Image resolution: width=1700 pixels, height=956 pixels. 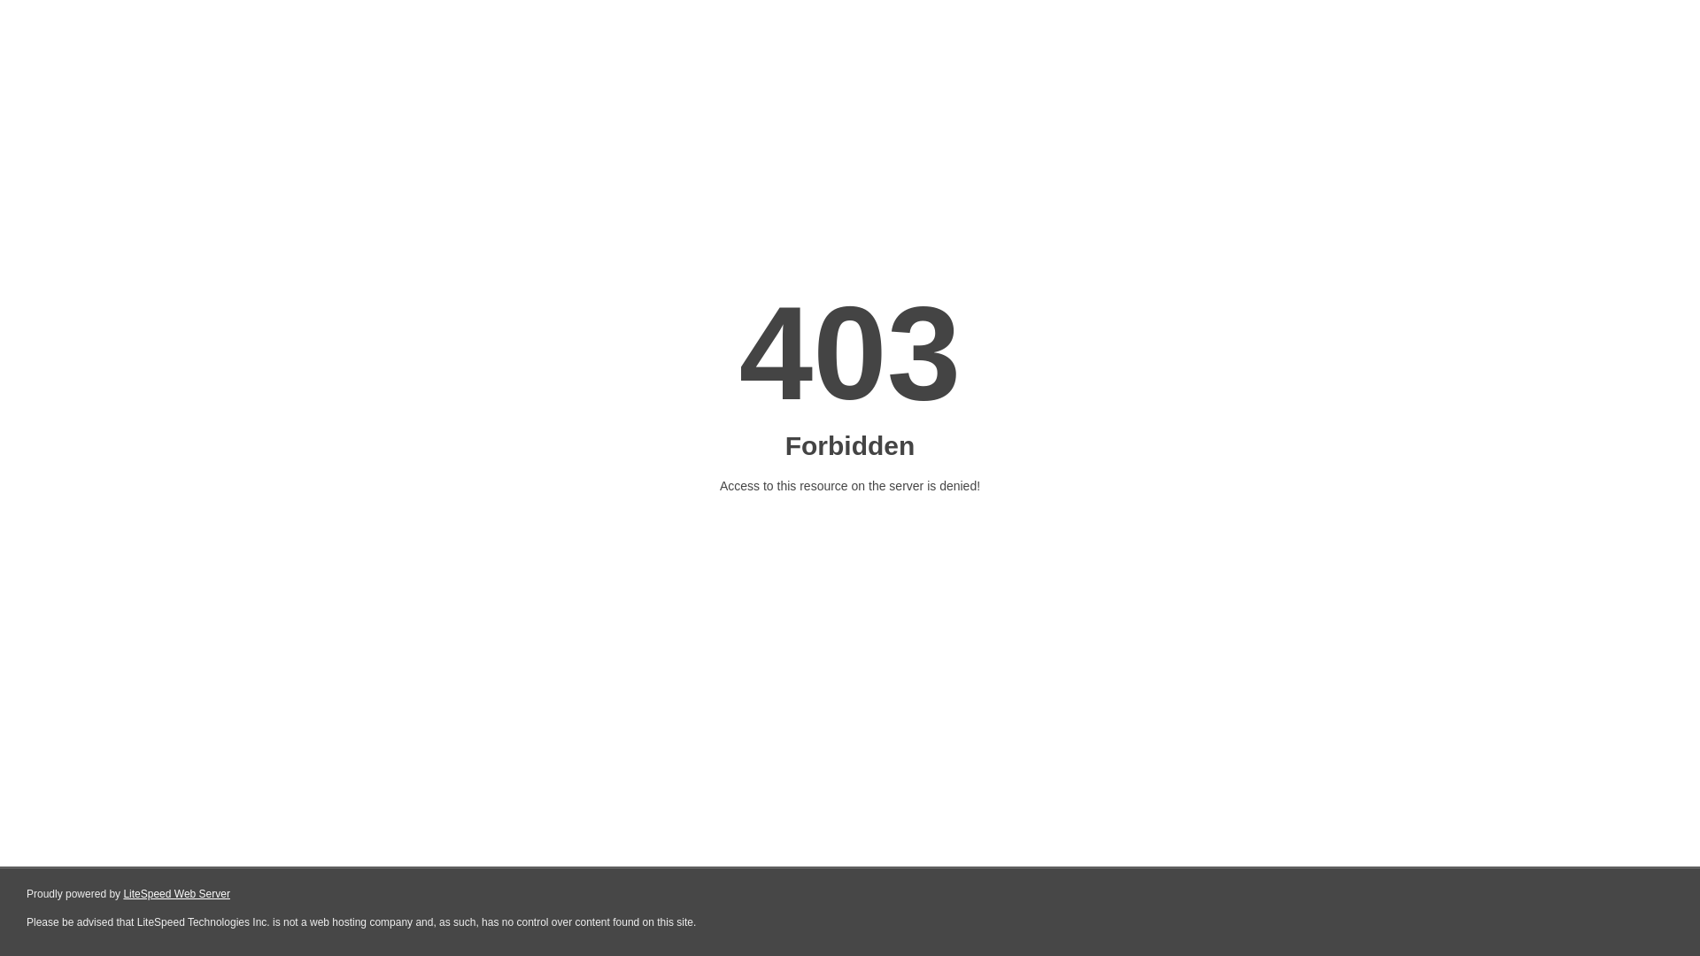 I want to click on LiteSpeed Web Server, so click(x=175, y=894).